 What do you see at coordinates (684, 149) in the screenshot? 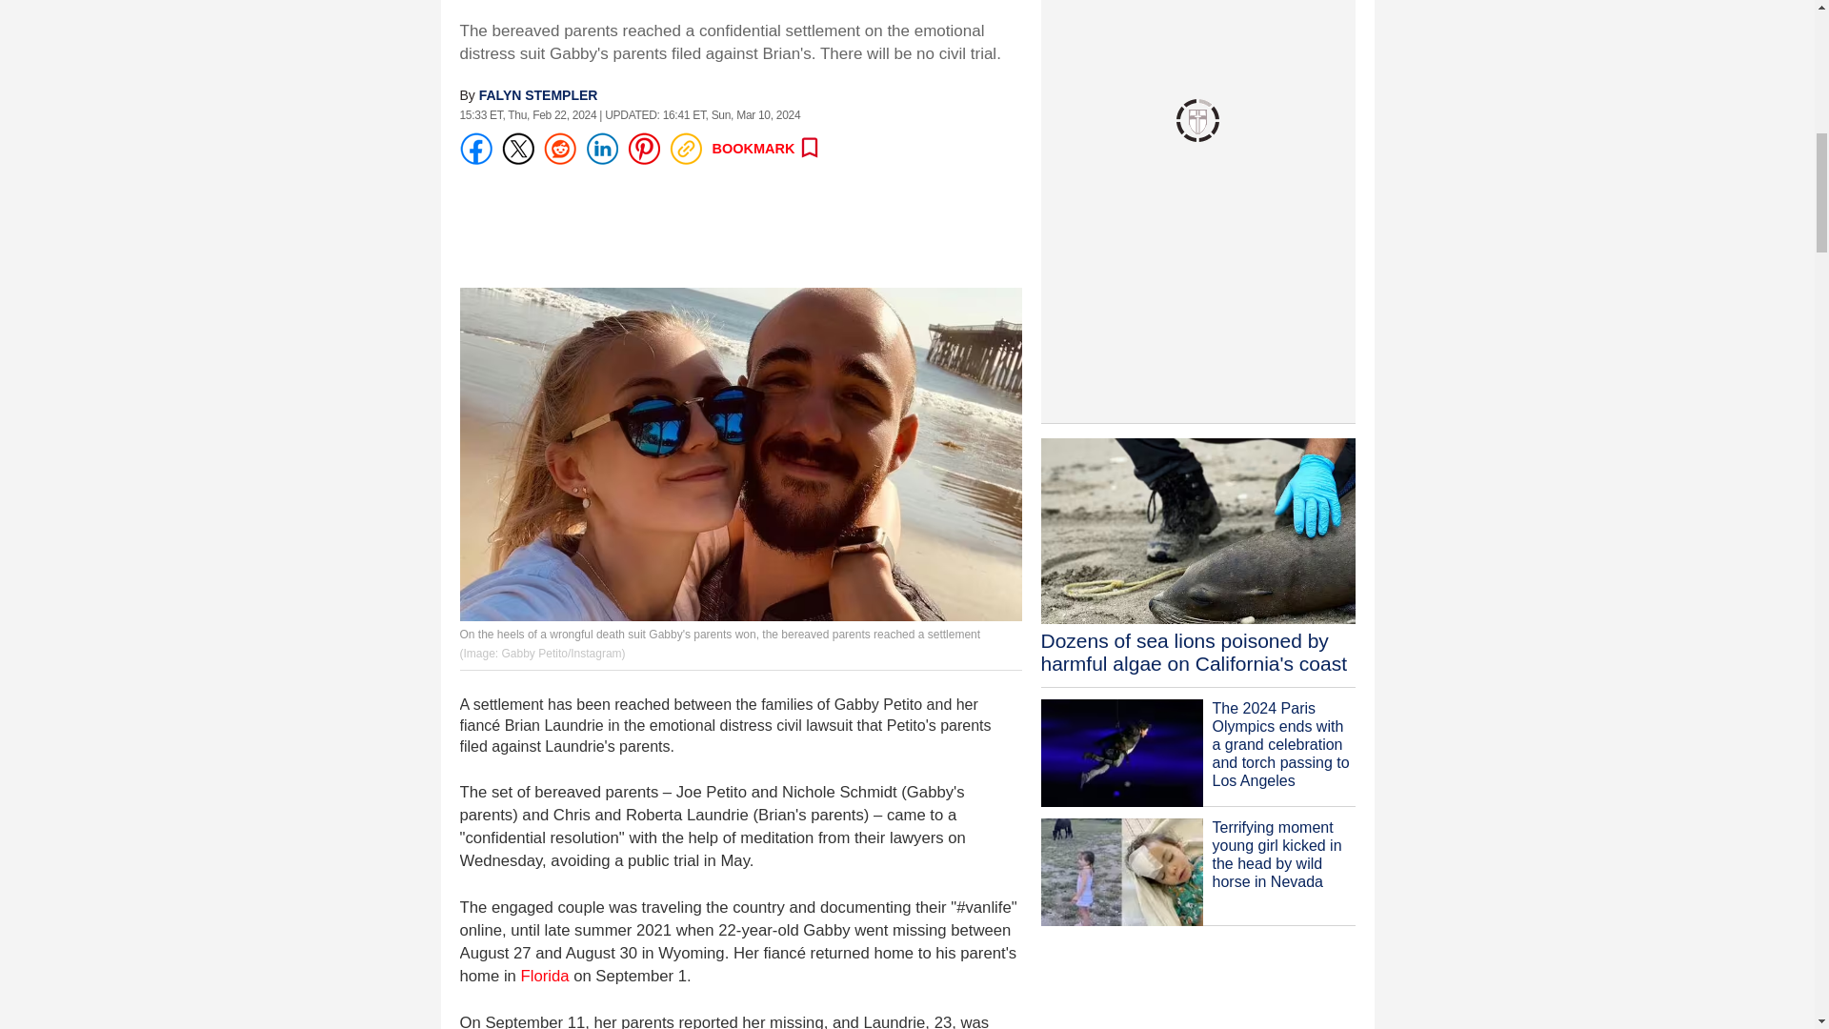
I see `Copy link` at bounding box center [684, 149].